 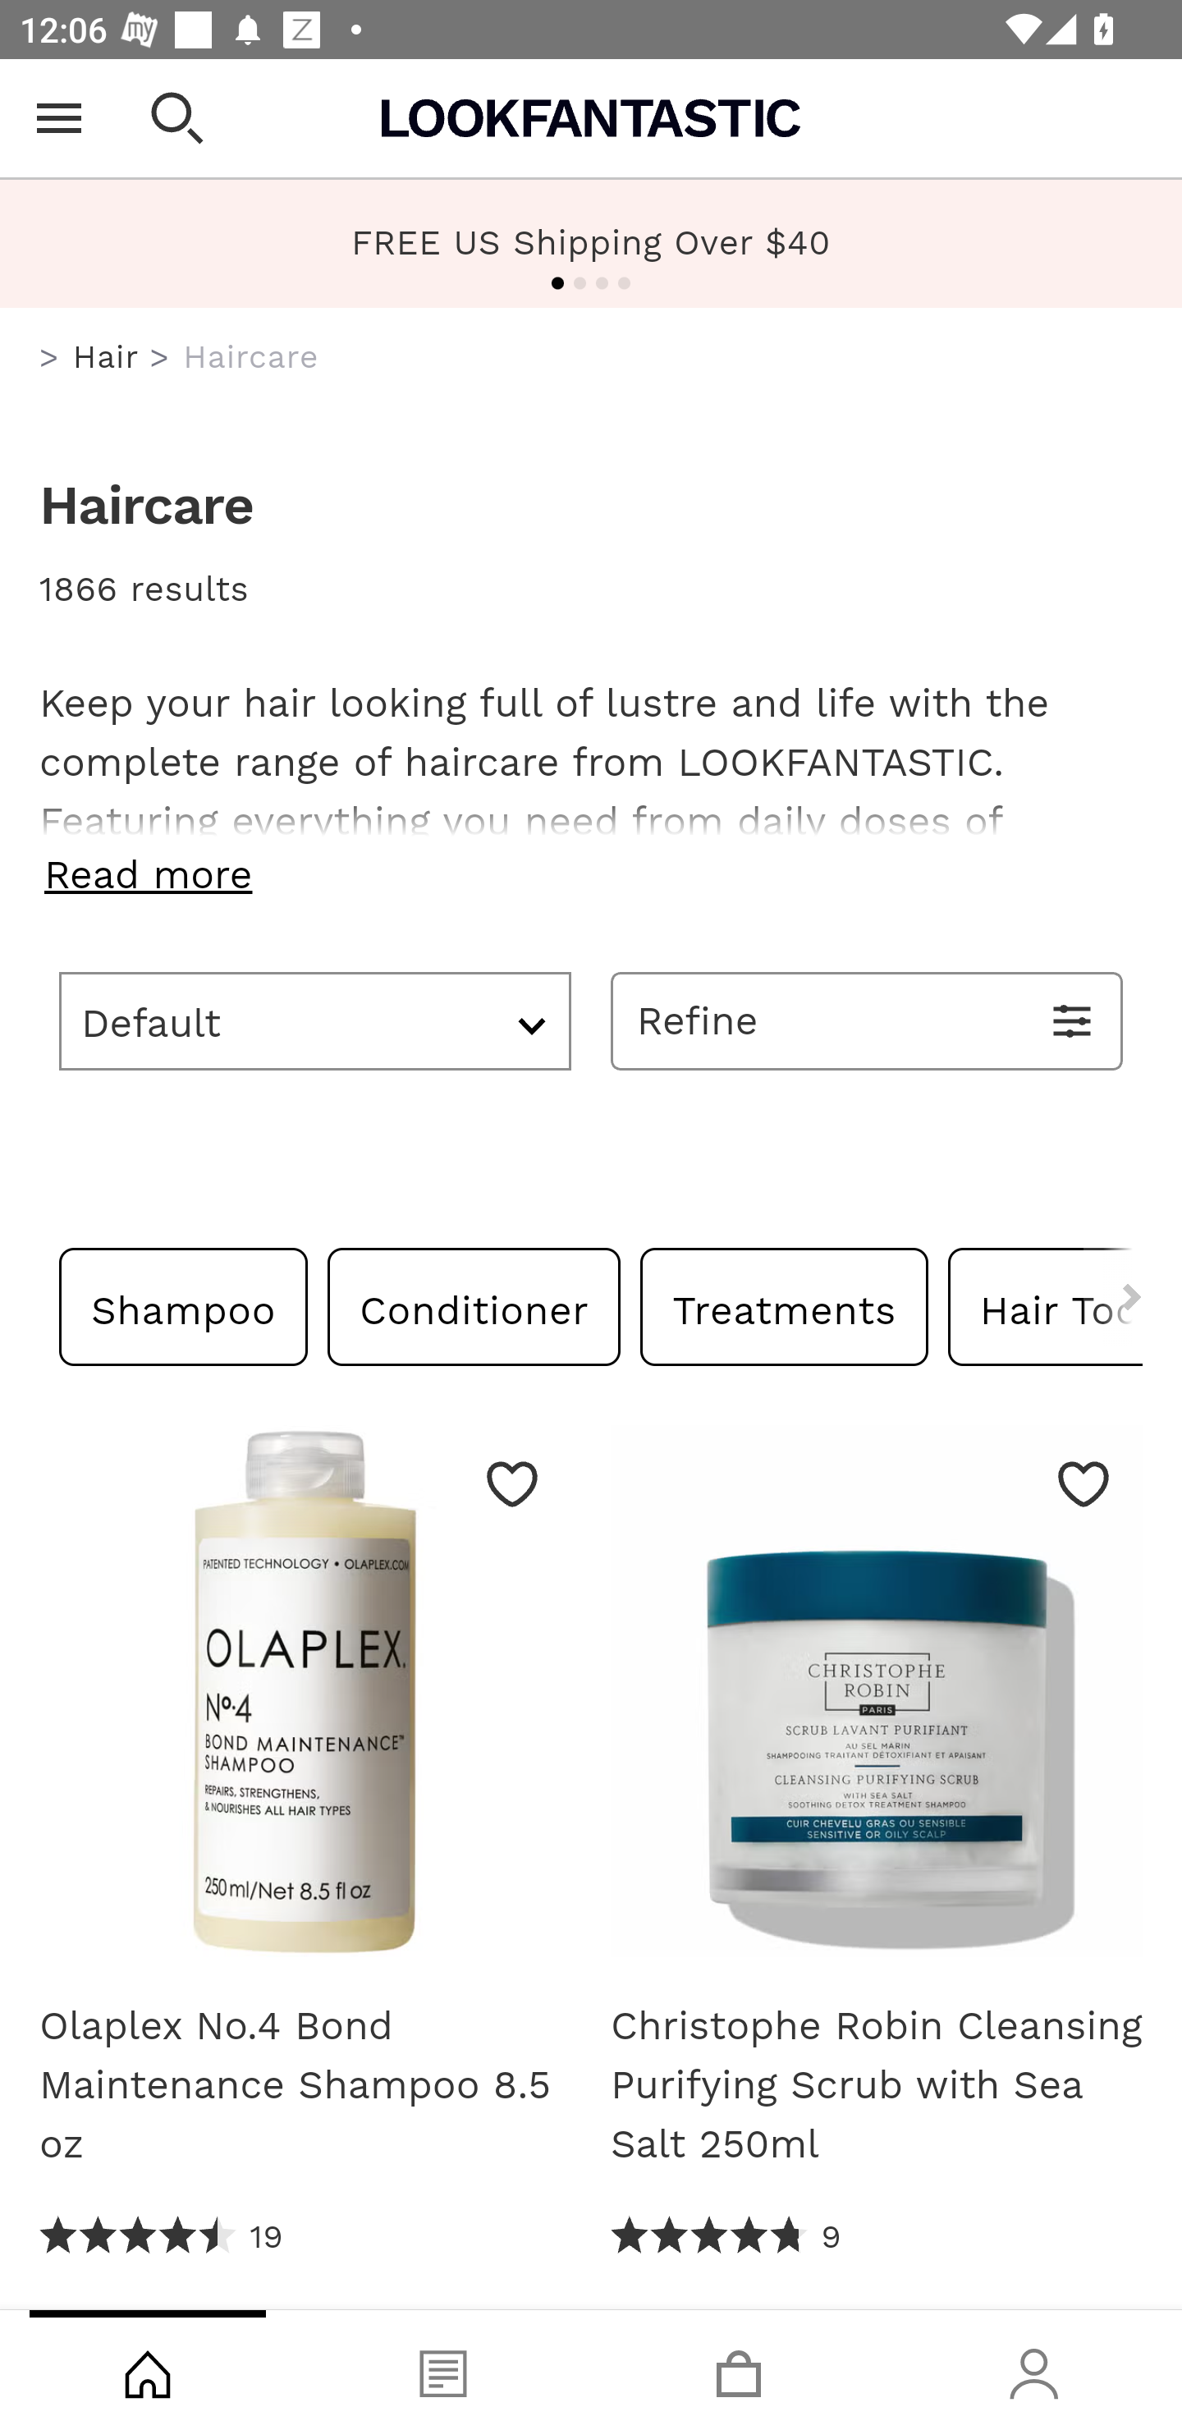 What do you see at coordinates (105, 356) in the screenshot?
I see `Hair` at bounding box center [105, 356].